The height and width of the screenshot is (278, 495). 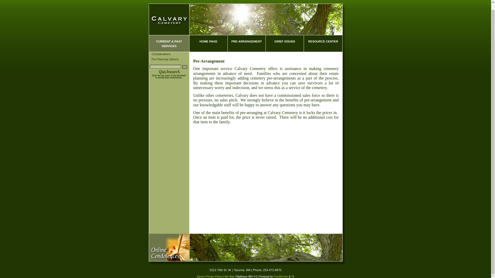 I want to click on HOME PAGE, so click(x=208, y=43).